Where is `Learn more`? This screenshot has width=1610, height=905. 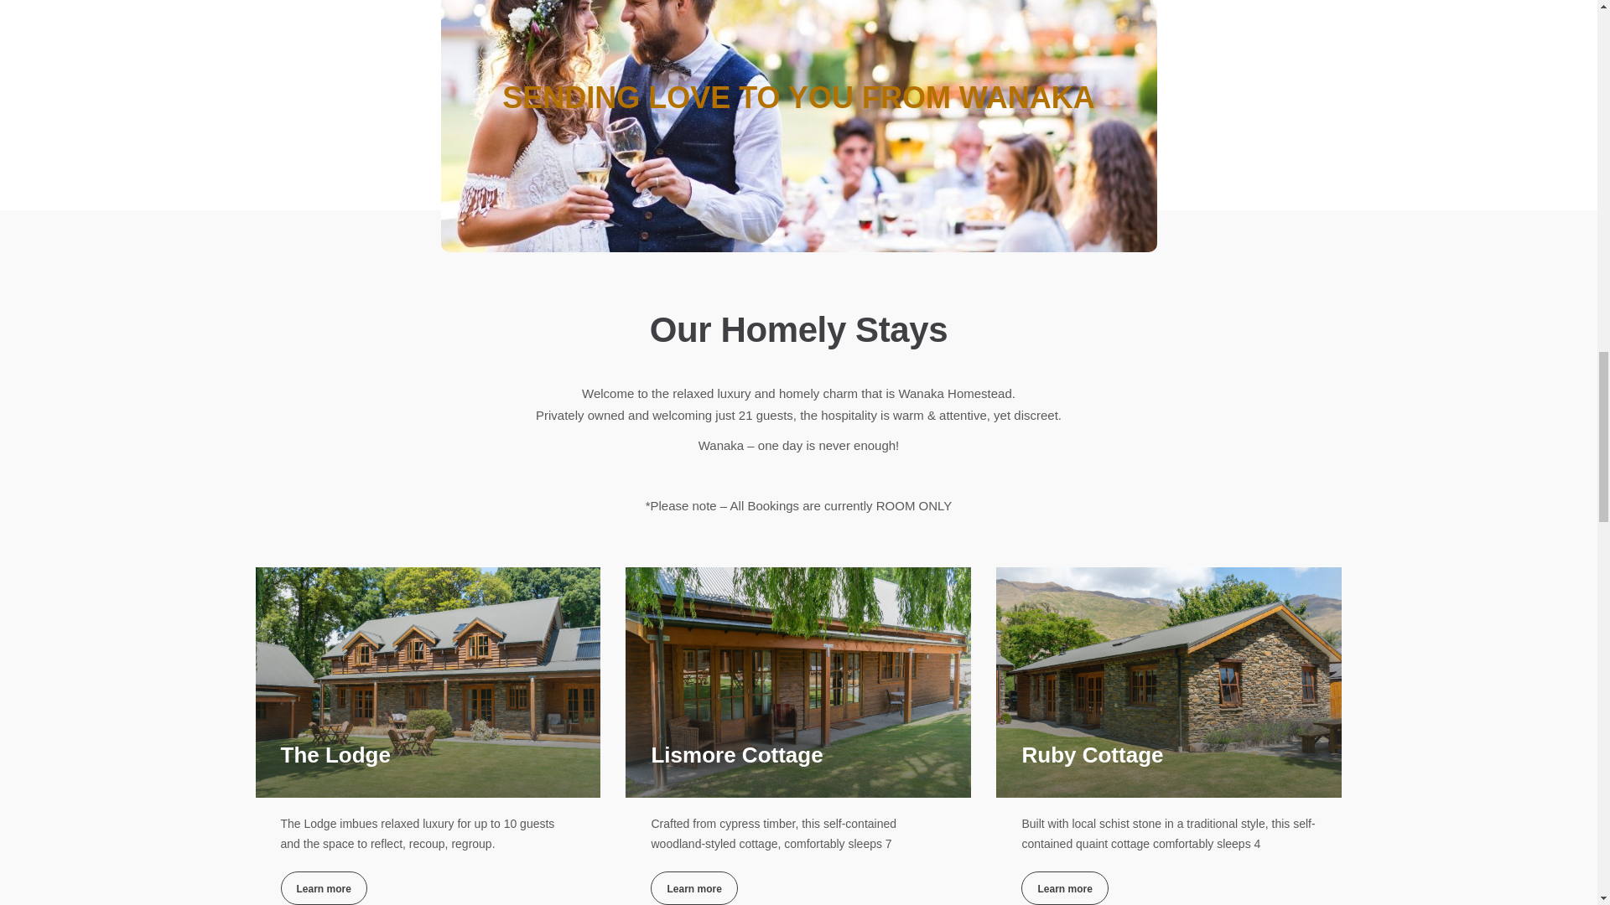
Learn more is located at coordinates (324, 888).